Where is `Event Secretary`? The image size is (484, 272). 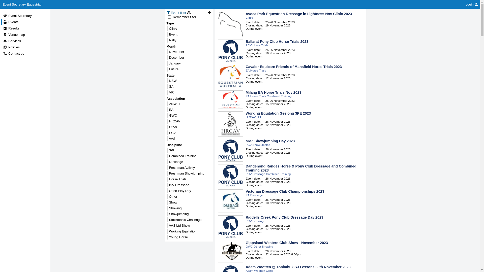 Event Secretary is located at coordinates (17, 16).